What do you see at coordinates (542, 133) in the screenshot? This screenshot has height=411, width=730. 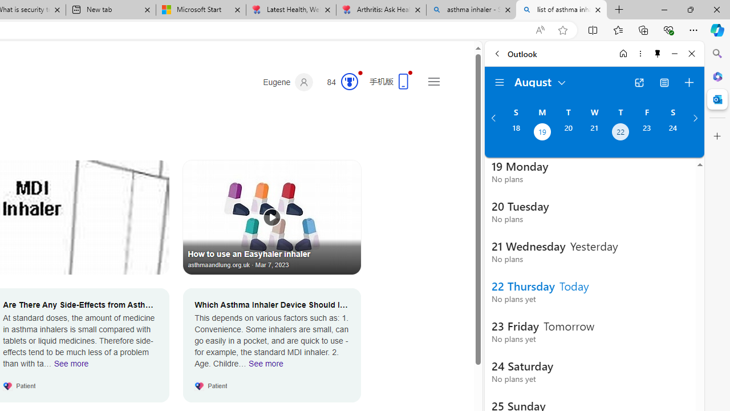 I see `Monday, August 19, 2024. Date selected. ` at bounding box center [542, 133].